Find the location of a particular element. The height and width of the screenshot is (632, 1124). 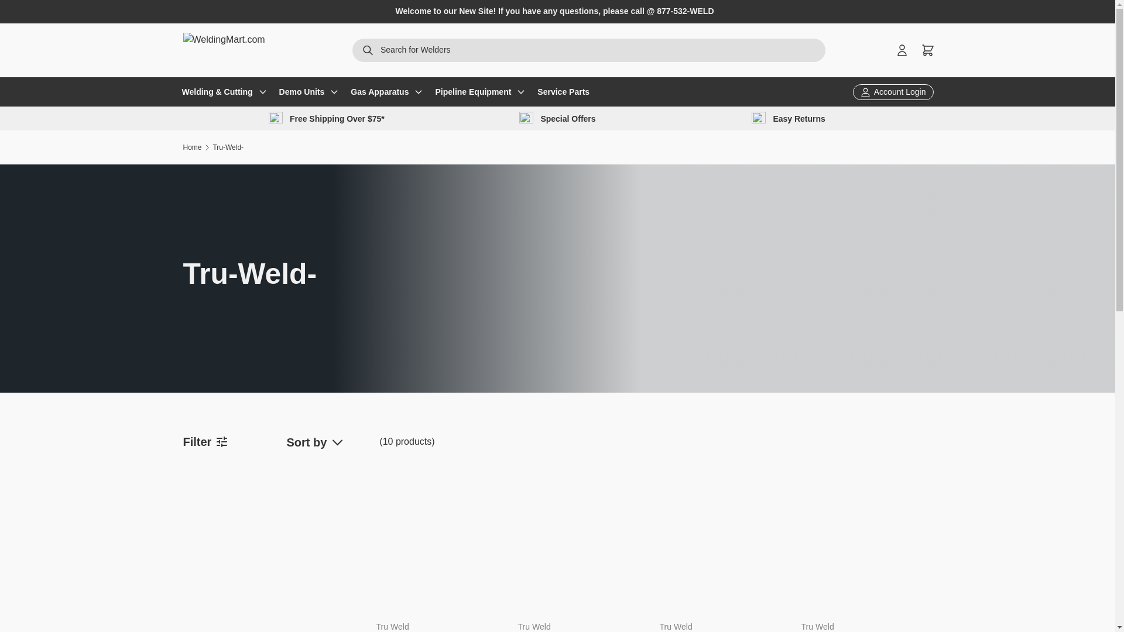

Search is located at coordinates (368, 51).